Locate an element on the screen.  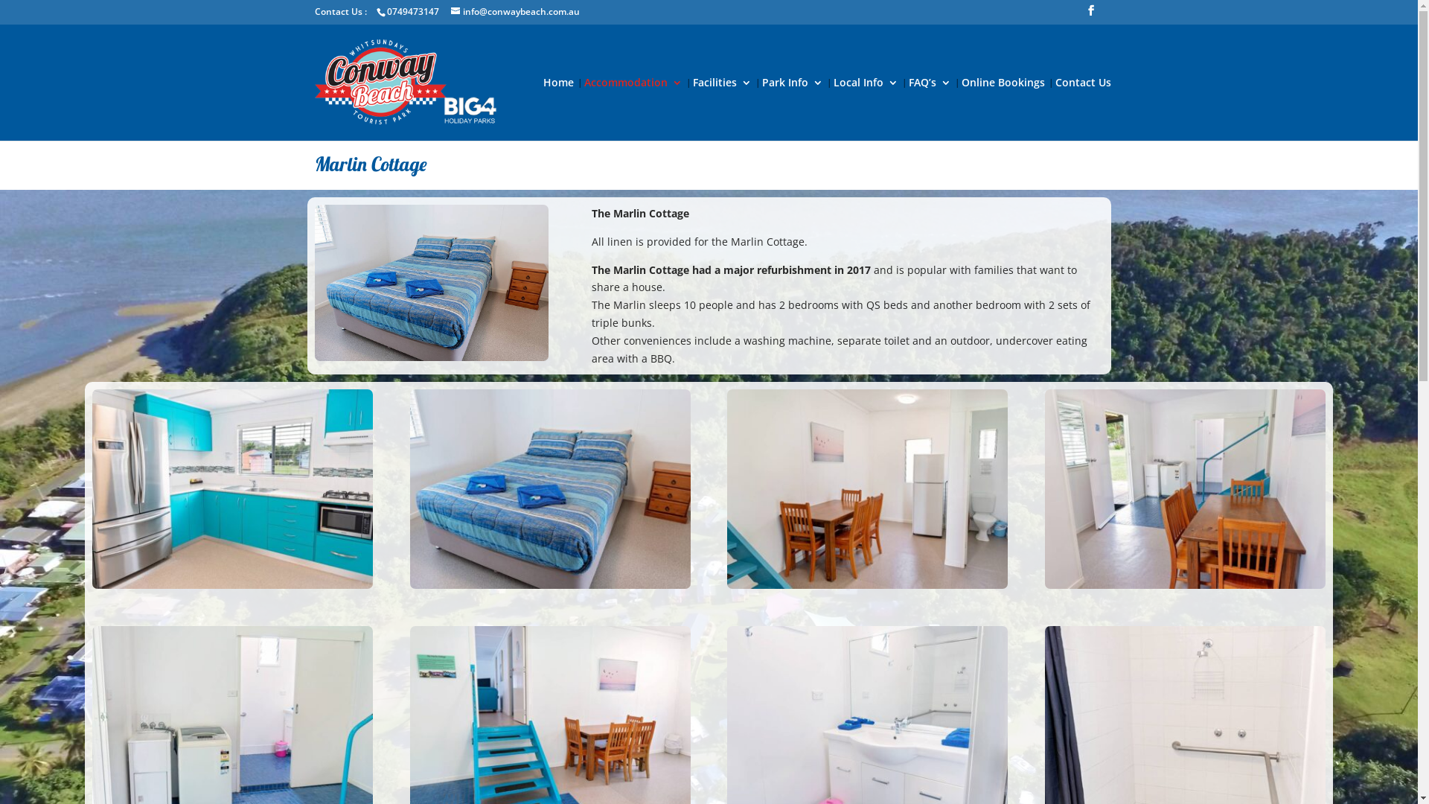
Marlin Shack-8950 is located at coordinates (868, 585).